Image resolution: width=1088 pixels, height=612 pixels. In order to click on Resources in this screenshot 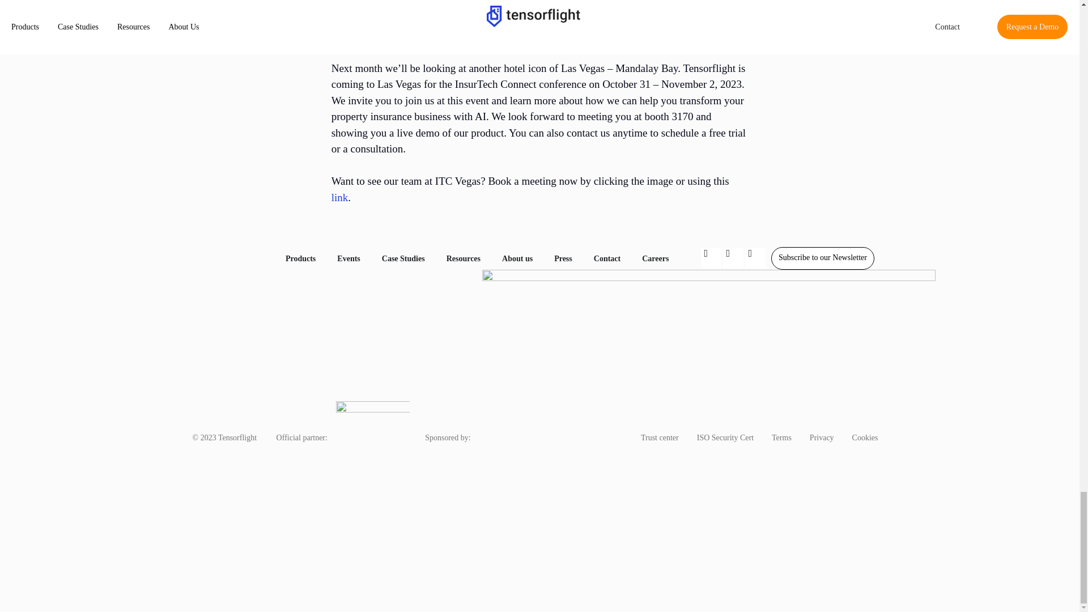, I will do `click(464, 258)`.